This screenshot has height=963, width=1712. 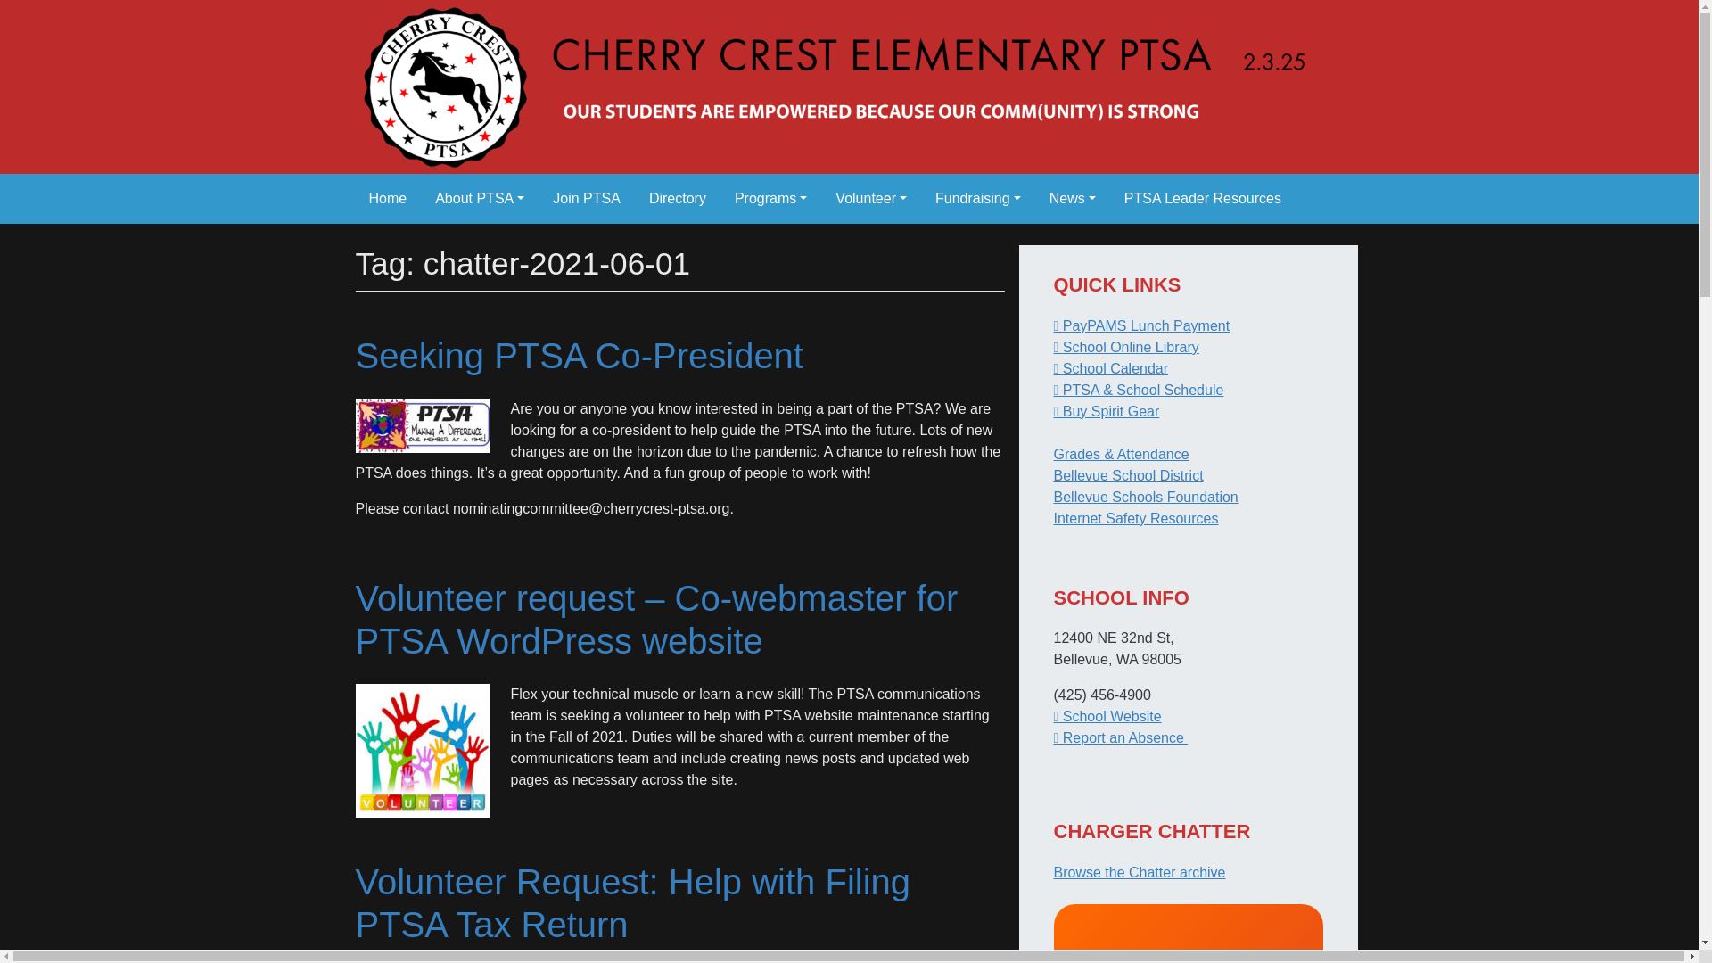 I want to click on Fundraising, so click(x=977, y=198).